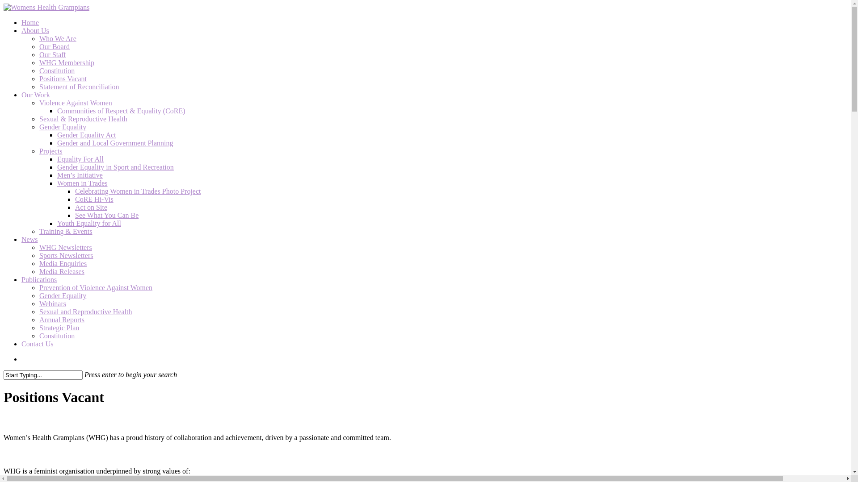  I want to click on Constitution, so click(57, 336).